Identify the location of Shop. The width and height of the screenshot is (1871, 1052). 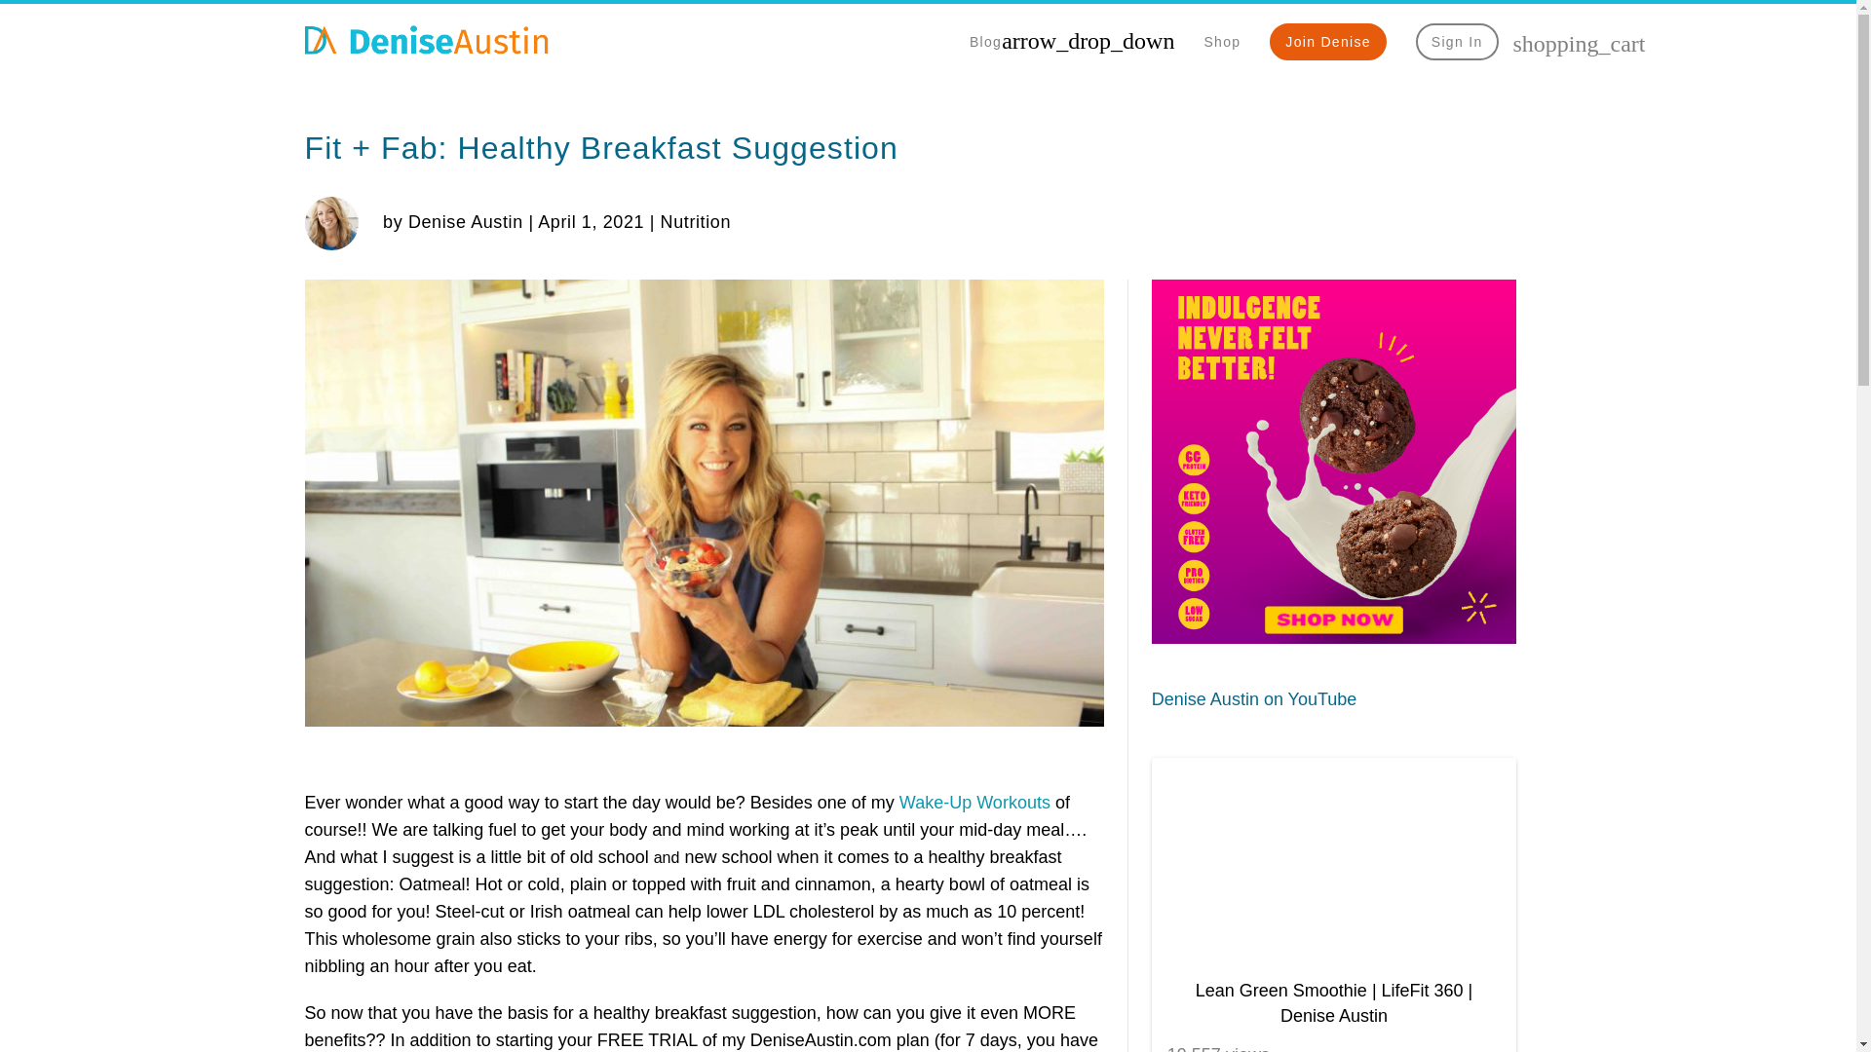
(1221, 41).